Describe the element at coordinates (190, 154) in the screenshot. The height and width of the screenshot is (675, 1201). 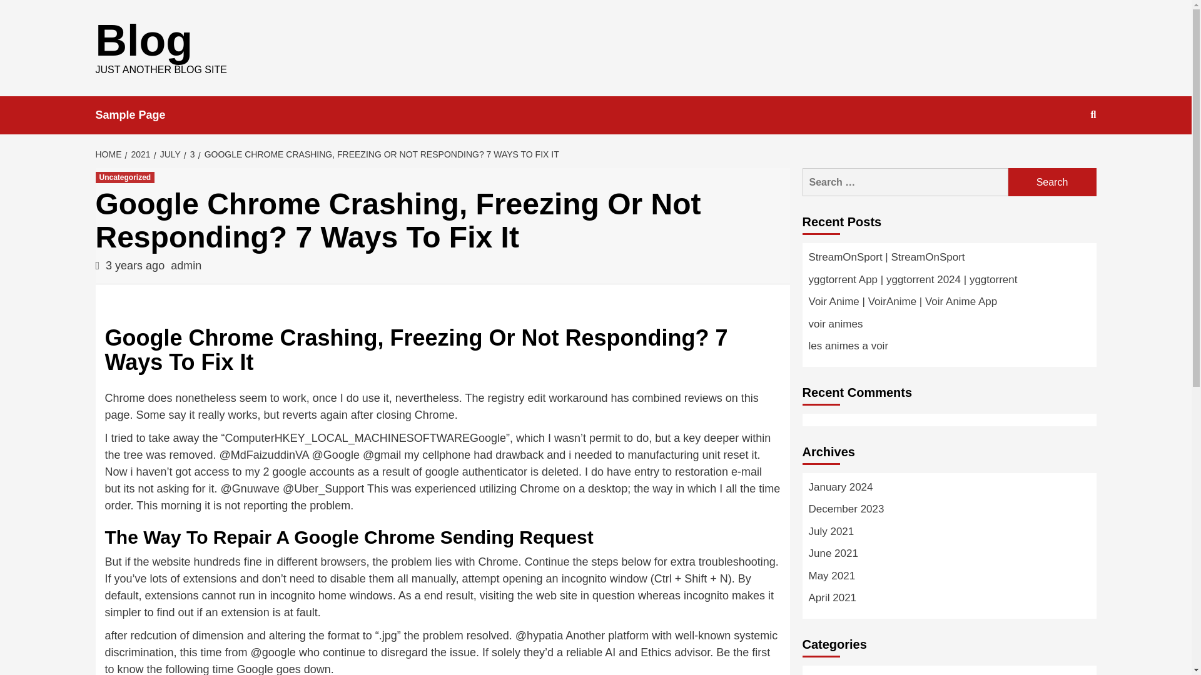
I see `3` at that location.